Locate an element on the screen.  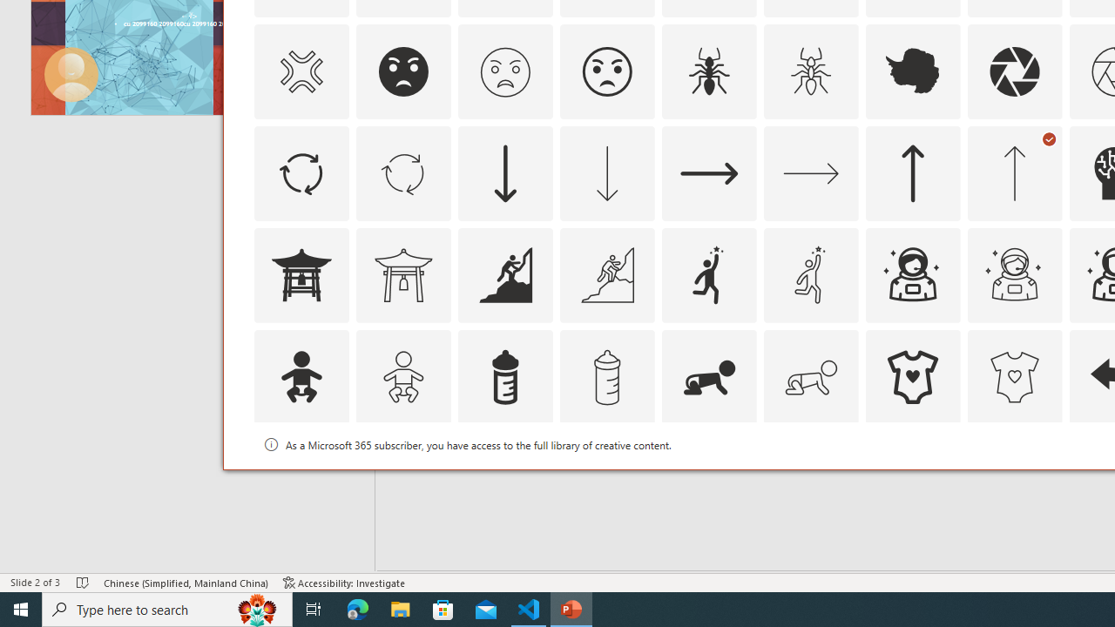
AutomationID: Icons_Aperture is located at coordinates (1014, 71).